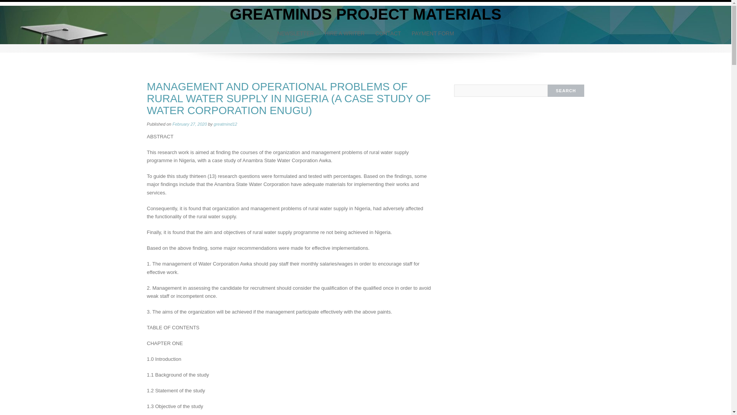 The height and width of the screenshot is (415, 737). I want to click on GREATMINDS PROJECT MATERIALS, so click(365, 14).